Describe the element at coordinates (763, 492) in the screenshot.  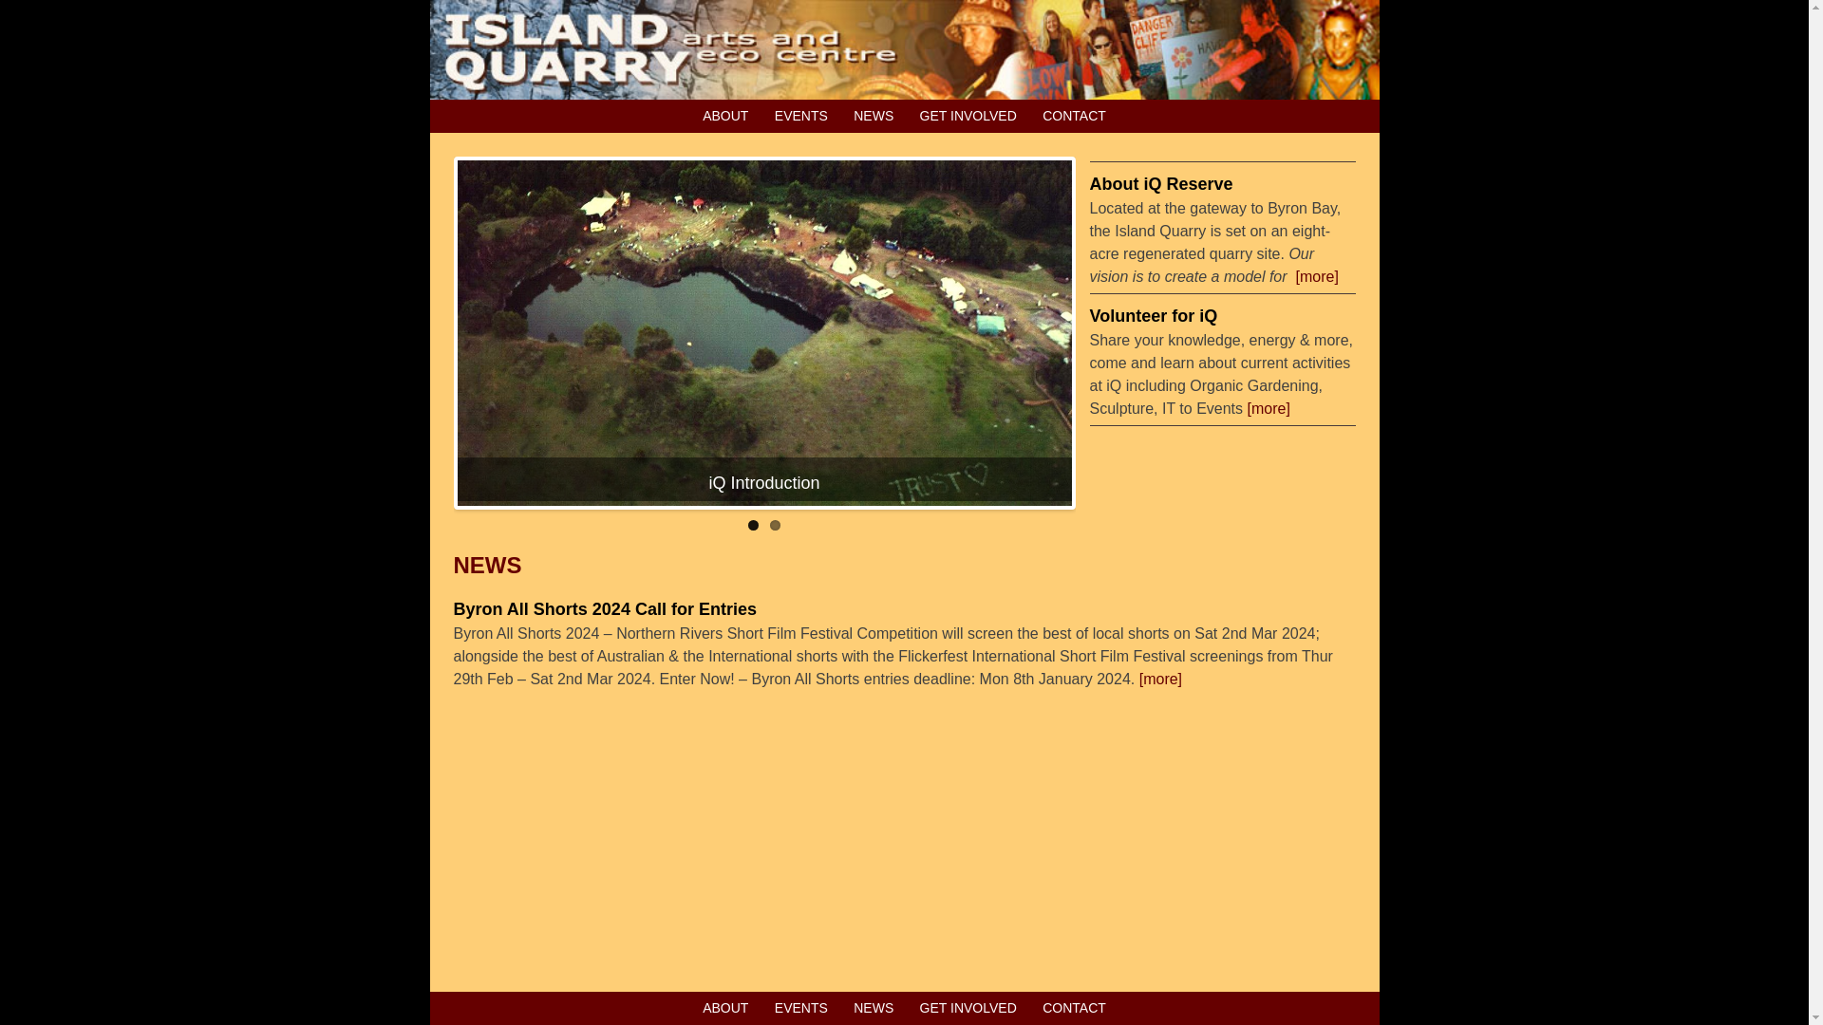
I see `iQ Introduction` at that location.